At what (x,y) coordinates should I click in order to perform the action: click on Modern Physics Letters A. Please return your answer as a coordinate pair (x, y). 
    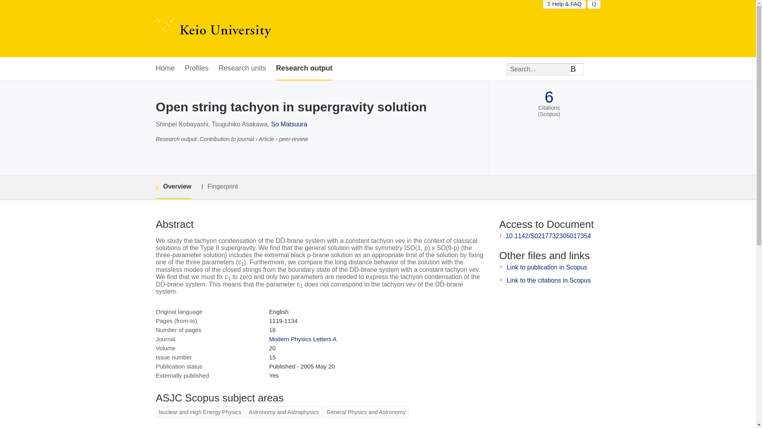
    Looking at the image, I should click on (302, 339).